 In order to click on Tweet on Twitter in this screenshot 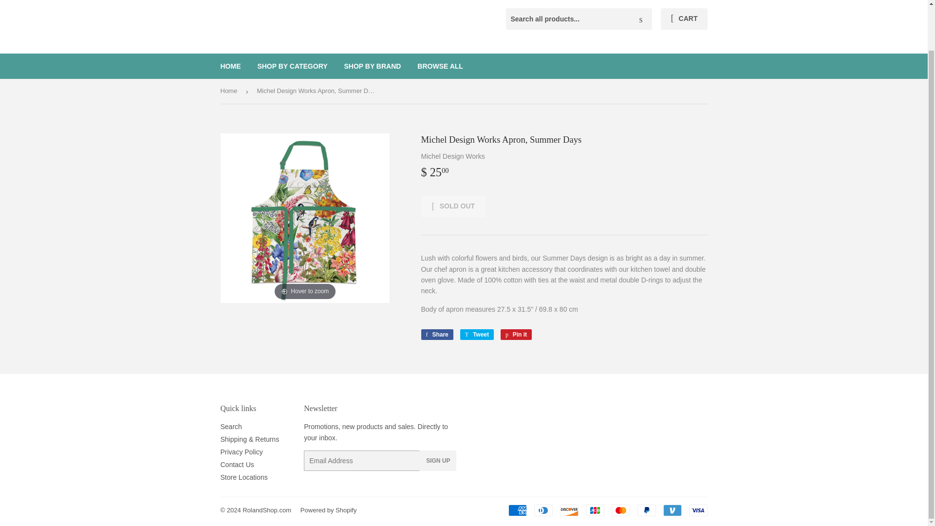, I will do `click(476, 334)`.